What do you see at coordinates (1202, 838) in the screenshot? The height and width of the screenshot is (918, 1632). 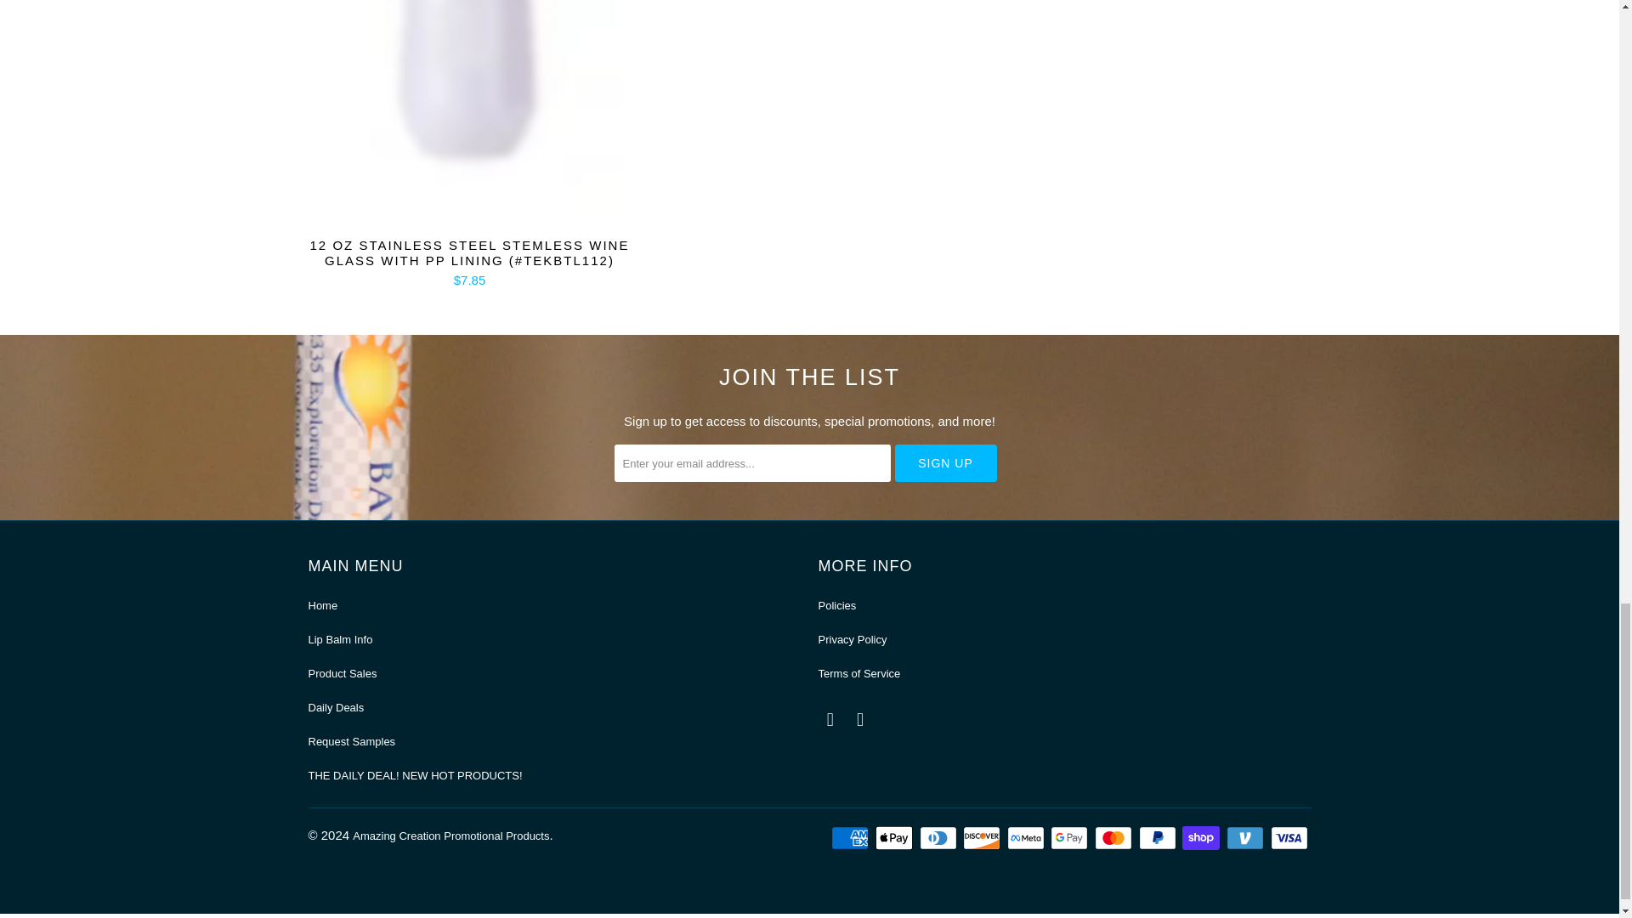 I see `Shop Pay` at bounding box center [1202, 838].